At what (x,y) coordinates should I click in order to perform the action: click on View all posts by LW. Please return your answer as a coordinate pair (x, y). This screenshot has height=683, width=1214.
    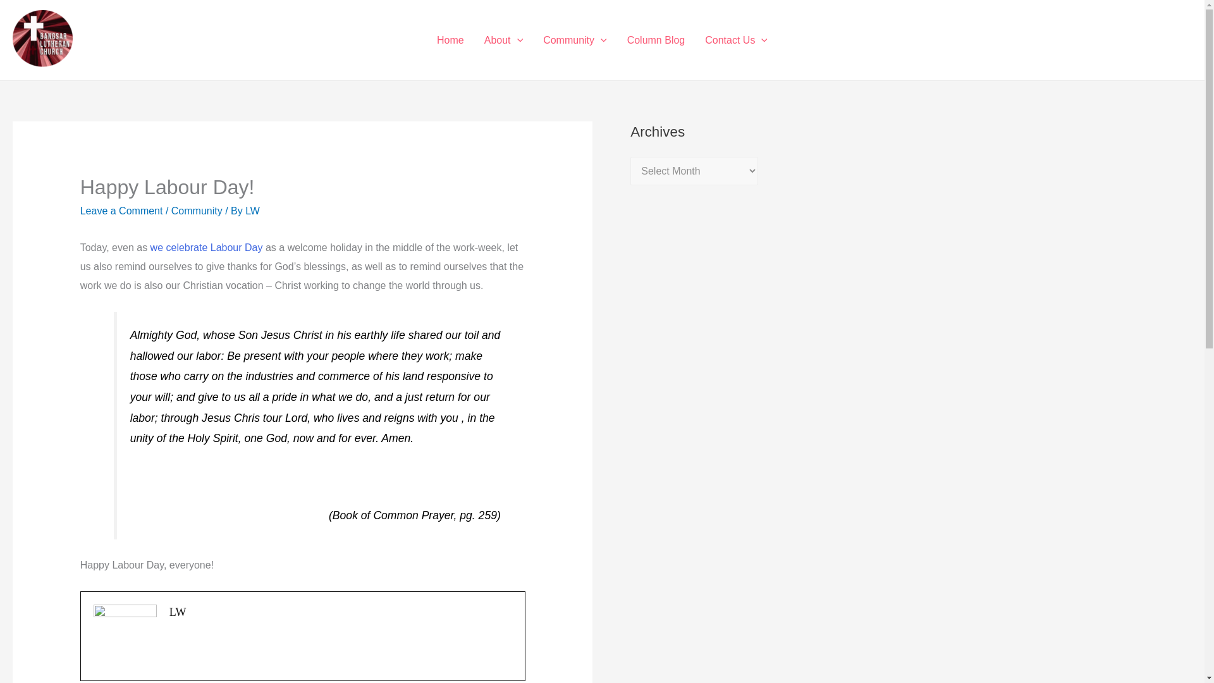
    Looking at the image, I should click on (252, 211).